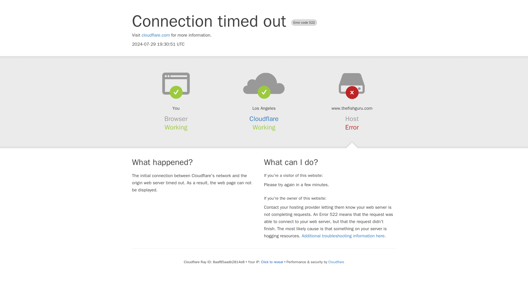 This screenshot has height=297, width=528. What do you see at coordinates (344, 236) in the screenshot?
I see `Additional troubleshooting information here.` at bounding box center [344, 236].